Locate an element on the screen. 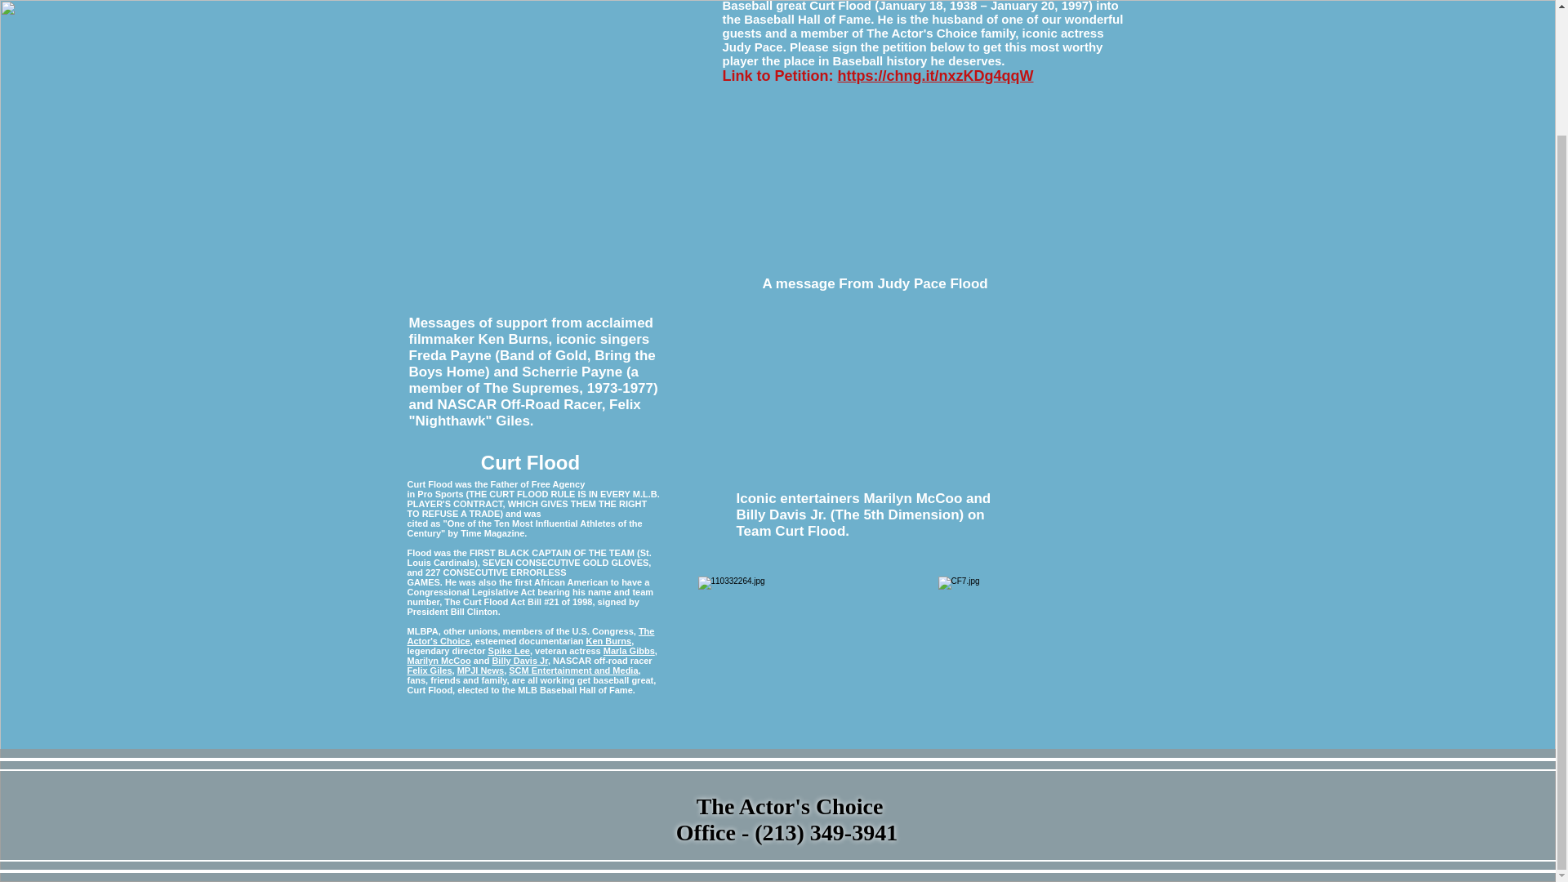  Marilyn McCoo is located at coordinates (438, 661).